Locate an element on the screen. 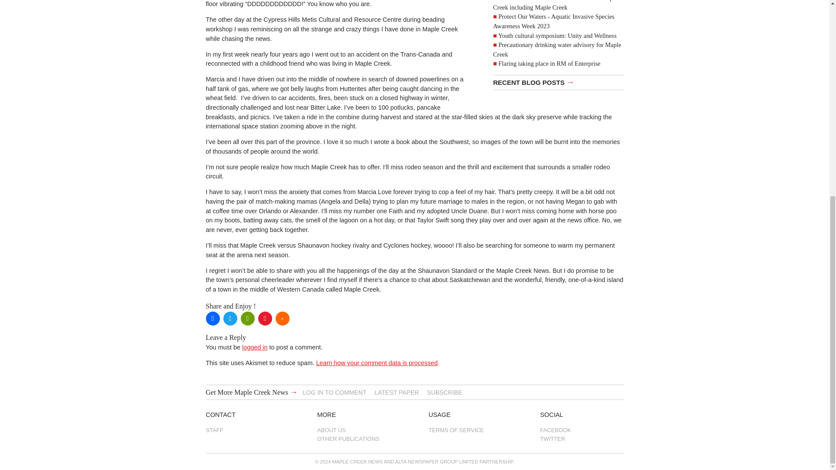 The width and height of the screenshot is (836, 470). SUBSCRIBE is located at coordinates (445, 393).